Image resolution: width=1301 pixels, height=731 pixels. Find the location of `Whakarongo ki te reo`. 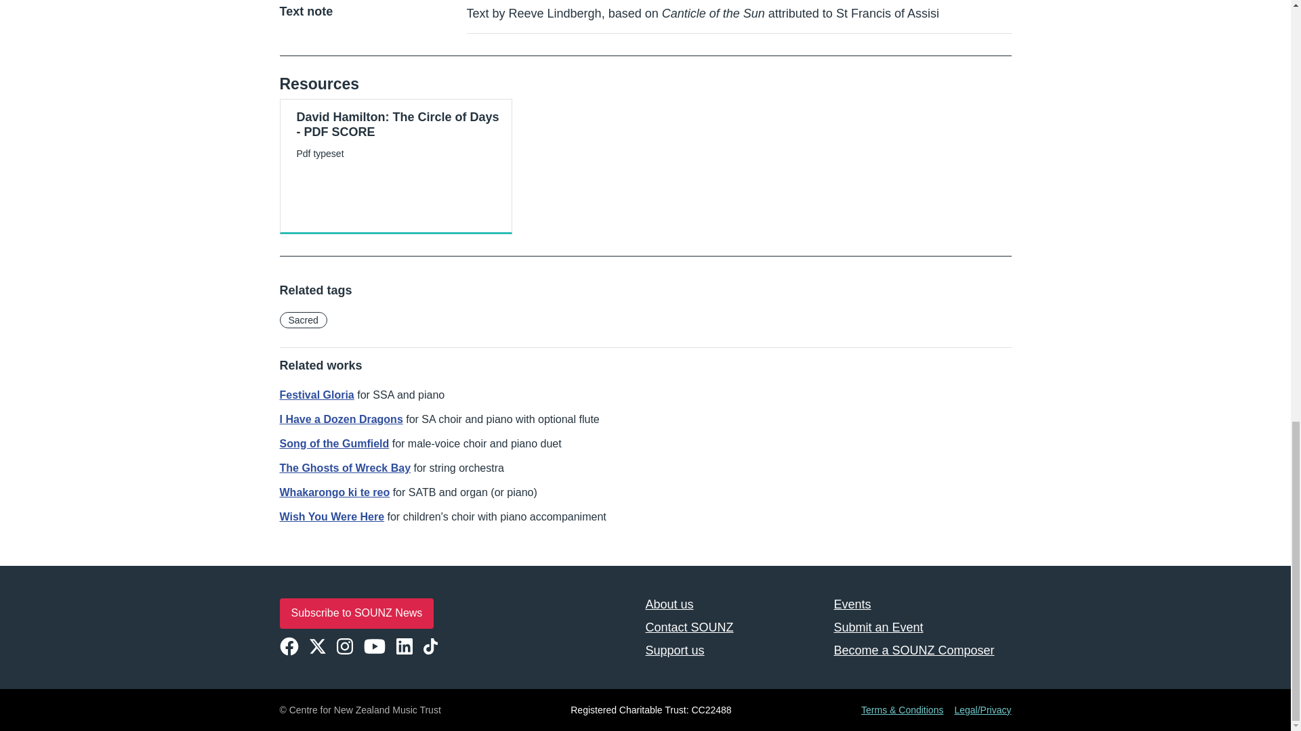

Whakarongo ki te reo is located at coordinates (334, 492).